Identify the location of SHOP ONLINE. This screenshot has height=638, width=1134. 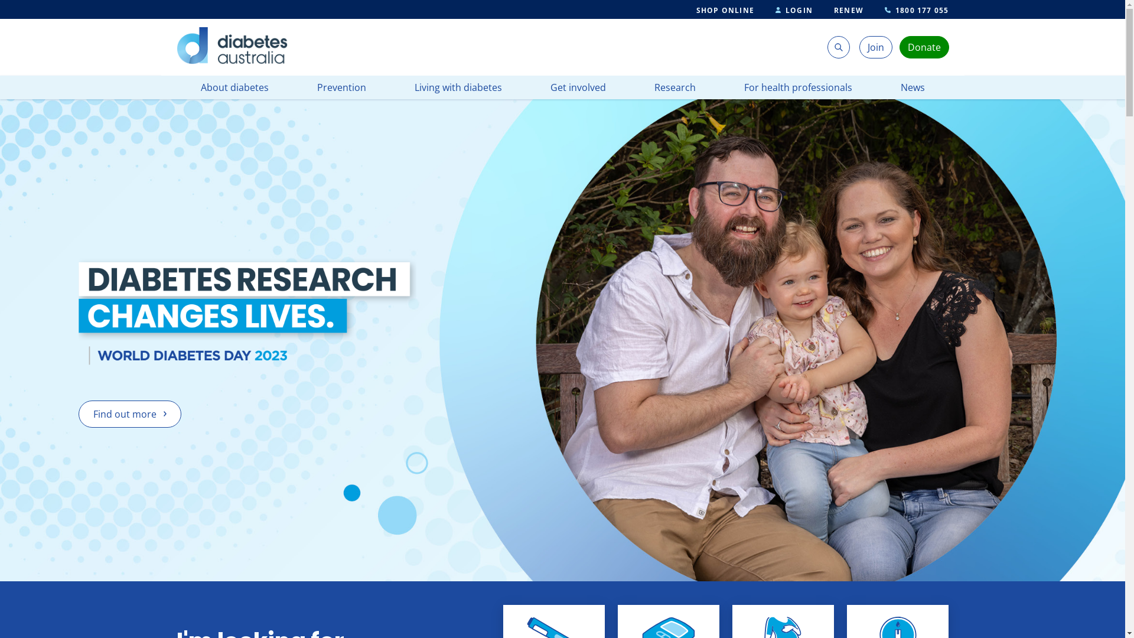
(725, 11).